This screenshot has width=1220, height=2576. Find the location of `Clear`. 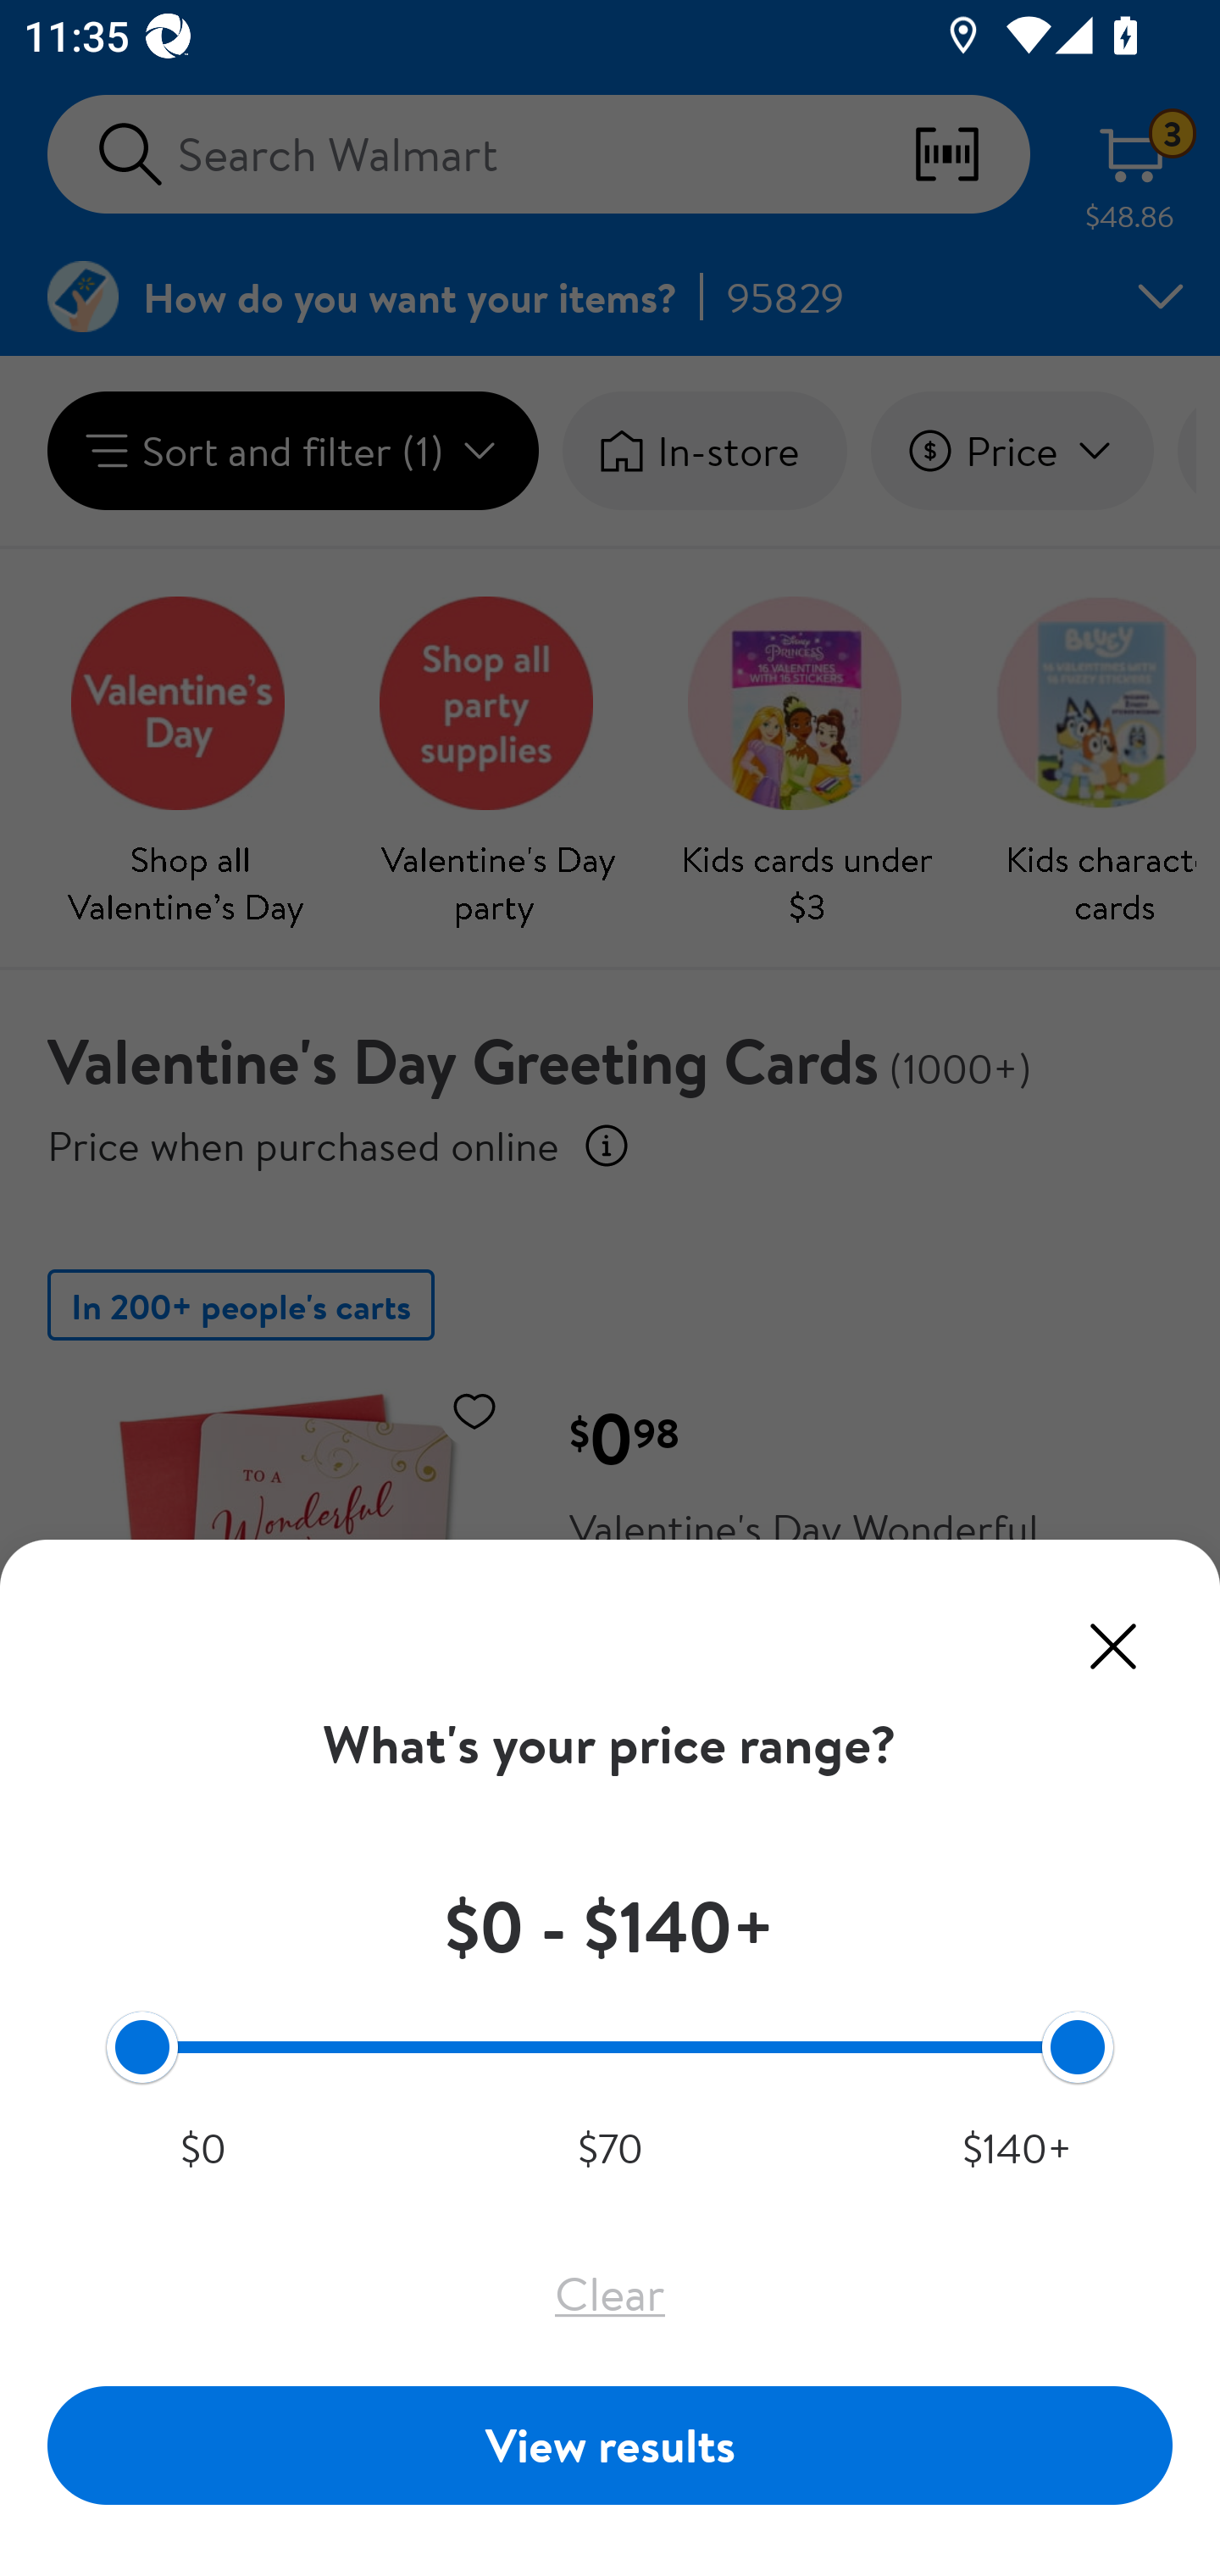

Clear is located at coordinates (610, 2293).